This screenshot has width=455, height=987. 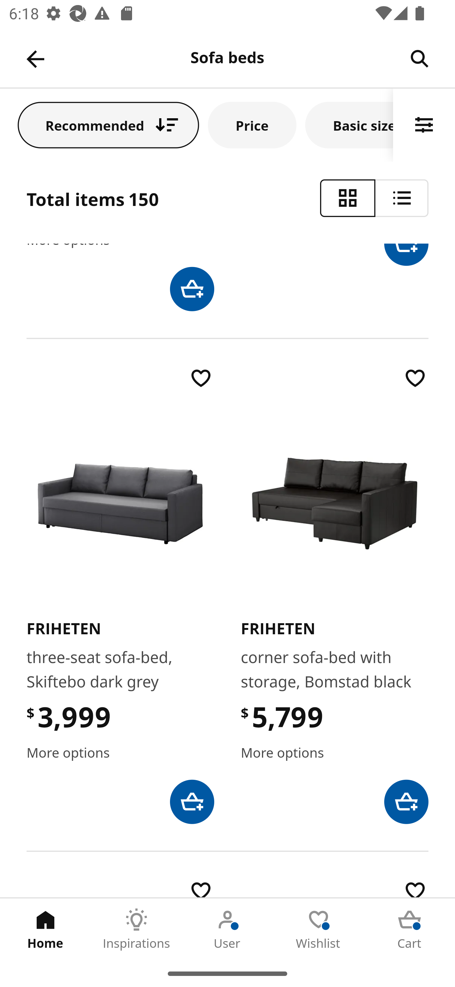 I want to click on Cart
Tab 5 of 5, so click(x=409, y=929).